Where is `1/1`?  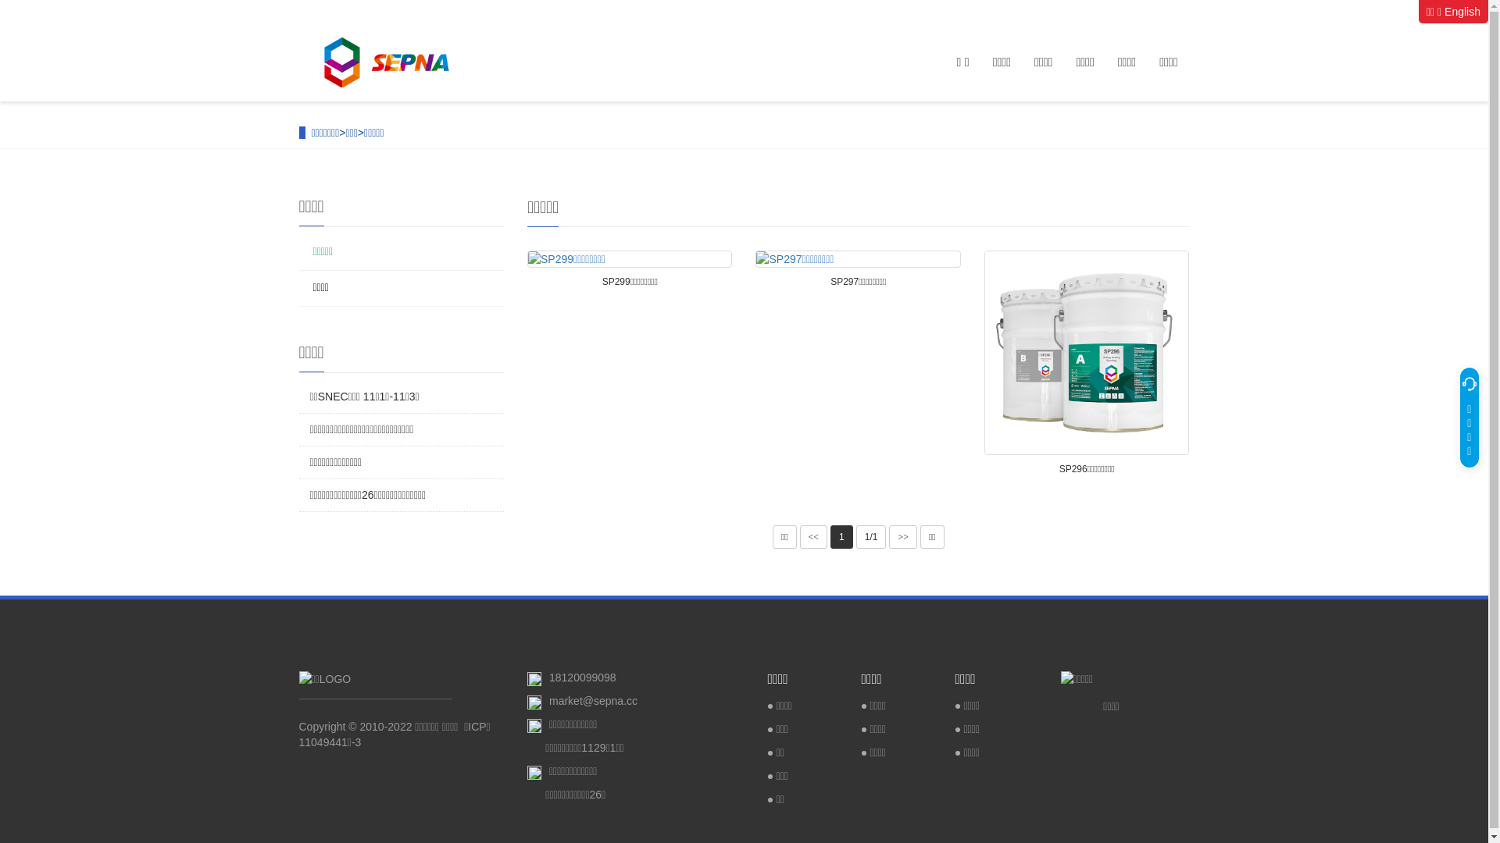 1/1 is located at coordinates (872, 537).